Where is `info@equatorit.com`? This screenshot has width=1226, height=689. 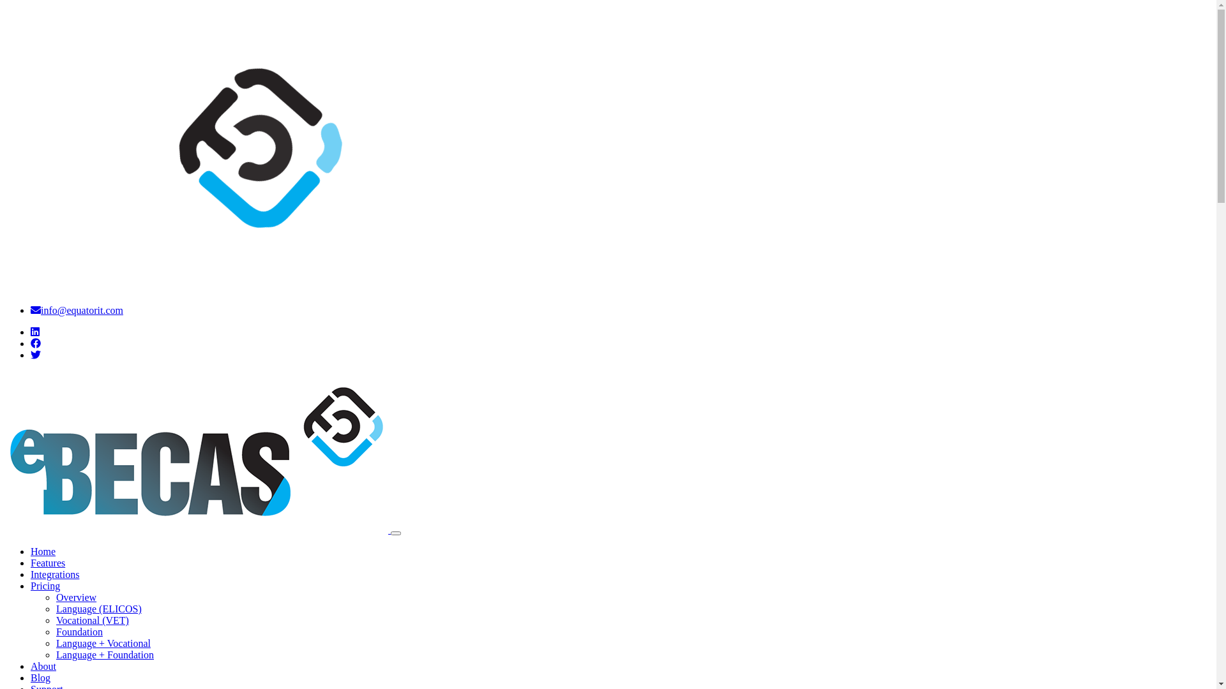
info@equatorit.com is located at coordinates (77, 310).